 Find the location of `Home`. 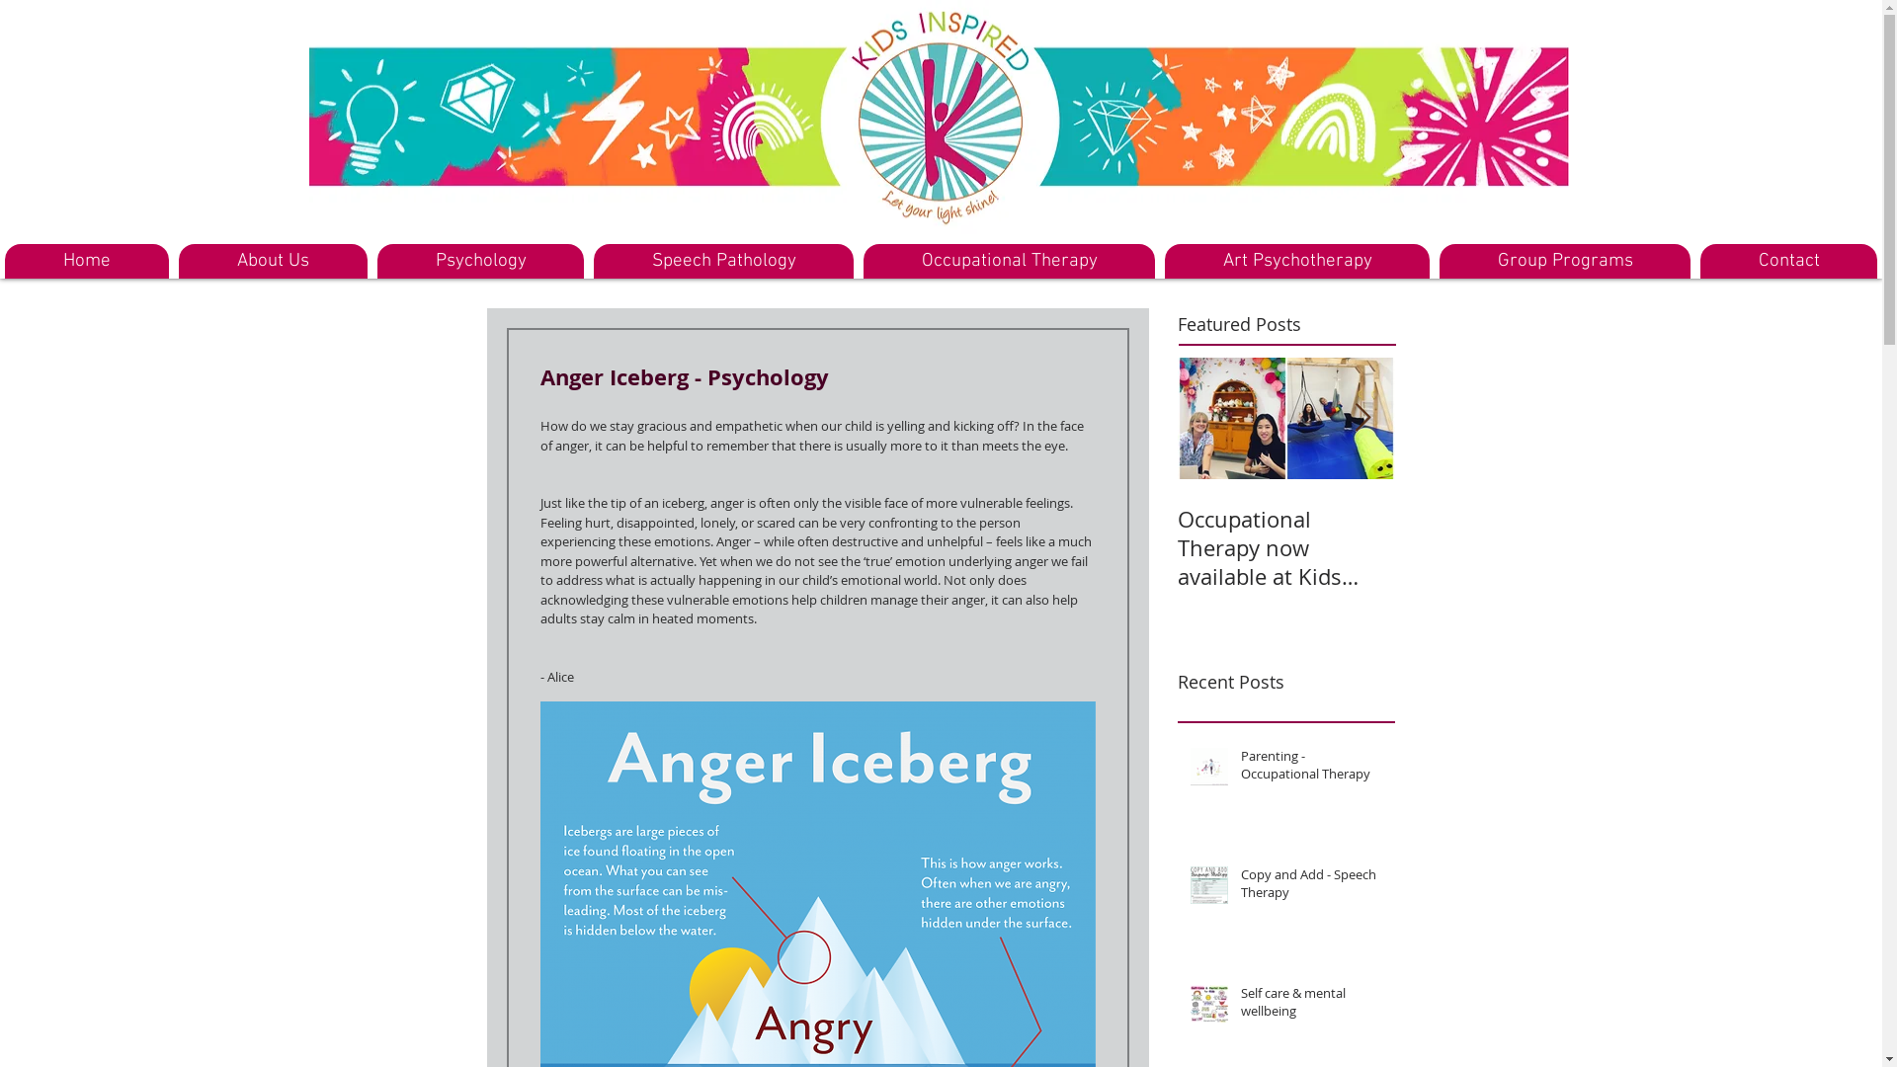

Home is located at coordinates (87, 261).